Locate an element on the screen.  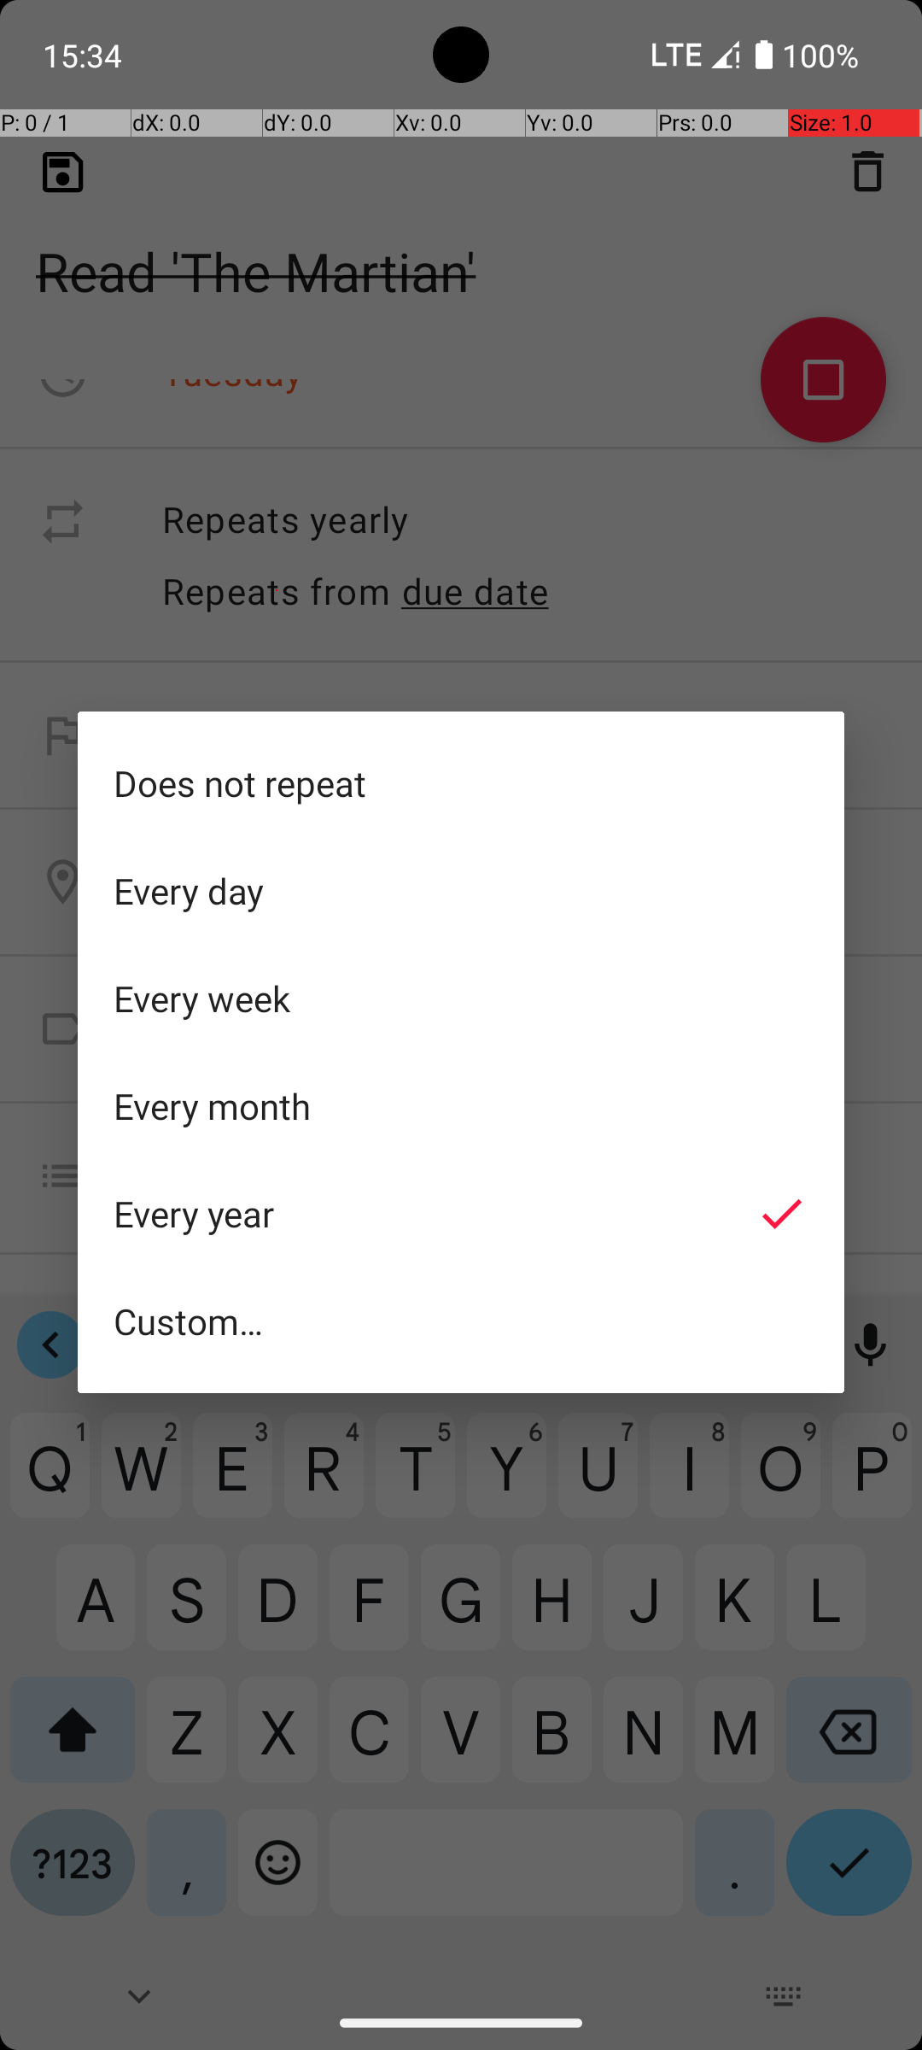
Every year is located at coordinates (461, 1214).